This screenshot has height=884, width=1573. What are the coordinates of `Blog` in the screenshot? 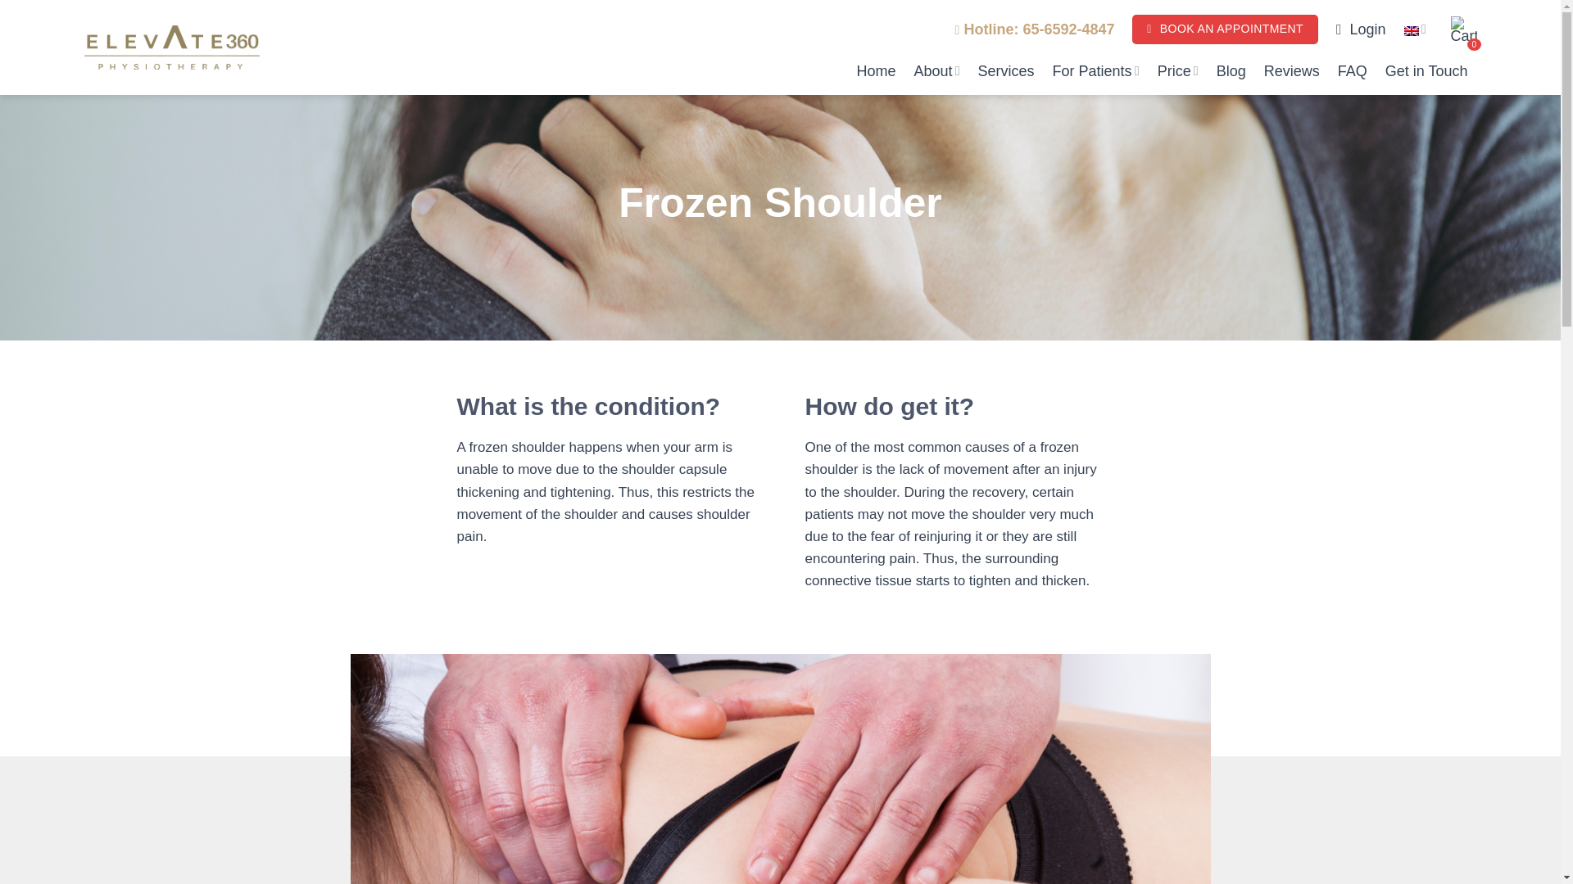 It's located at (1231, 70).